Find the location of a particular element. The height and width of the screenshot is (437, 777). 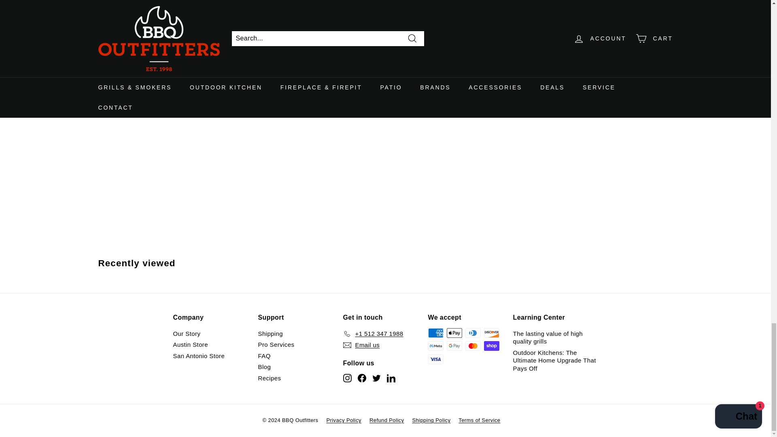

BBQ Outfitters on Twitter is located at coordinates (376, 378).